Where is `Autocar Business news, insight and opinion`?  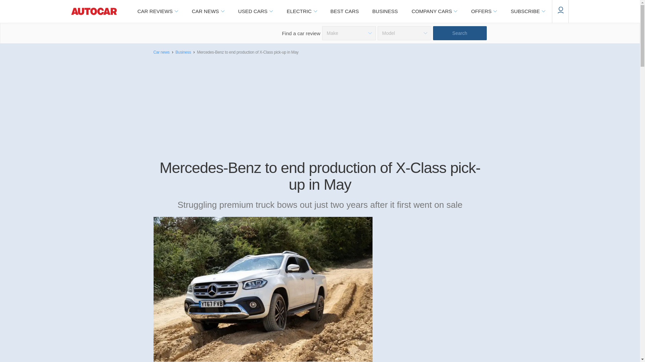
Autocar Business news, insight and opinion is located at coordinates (385, 11).